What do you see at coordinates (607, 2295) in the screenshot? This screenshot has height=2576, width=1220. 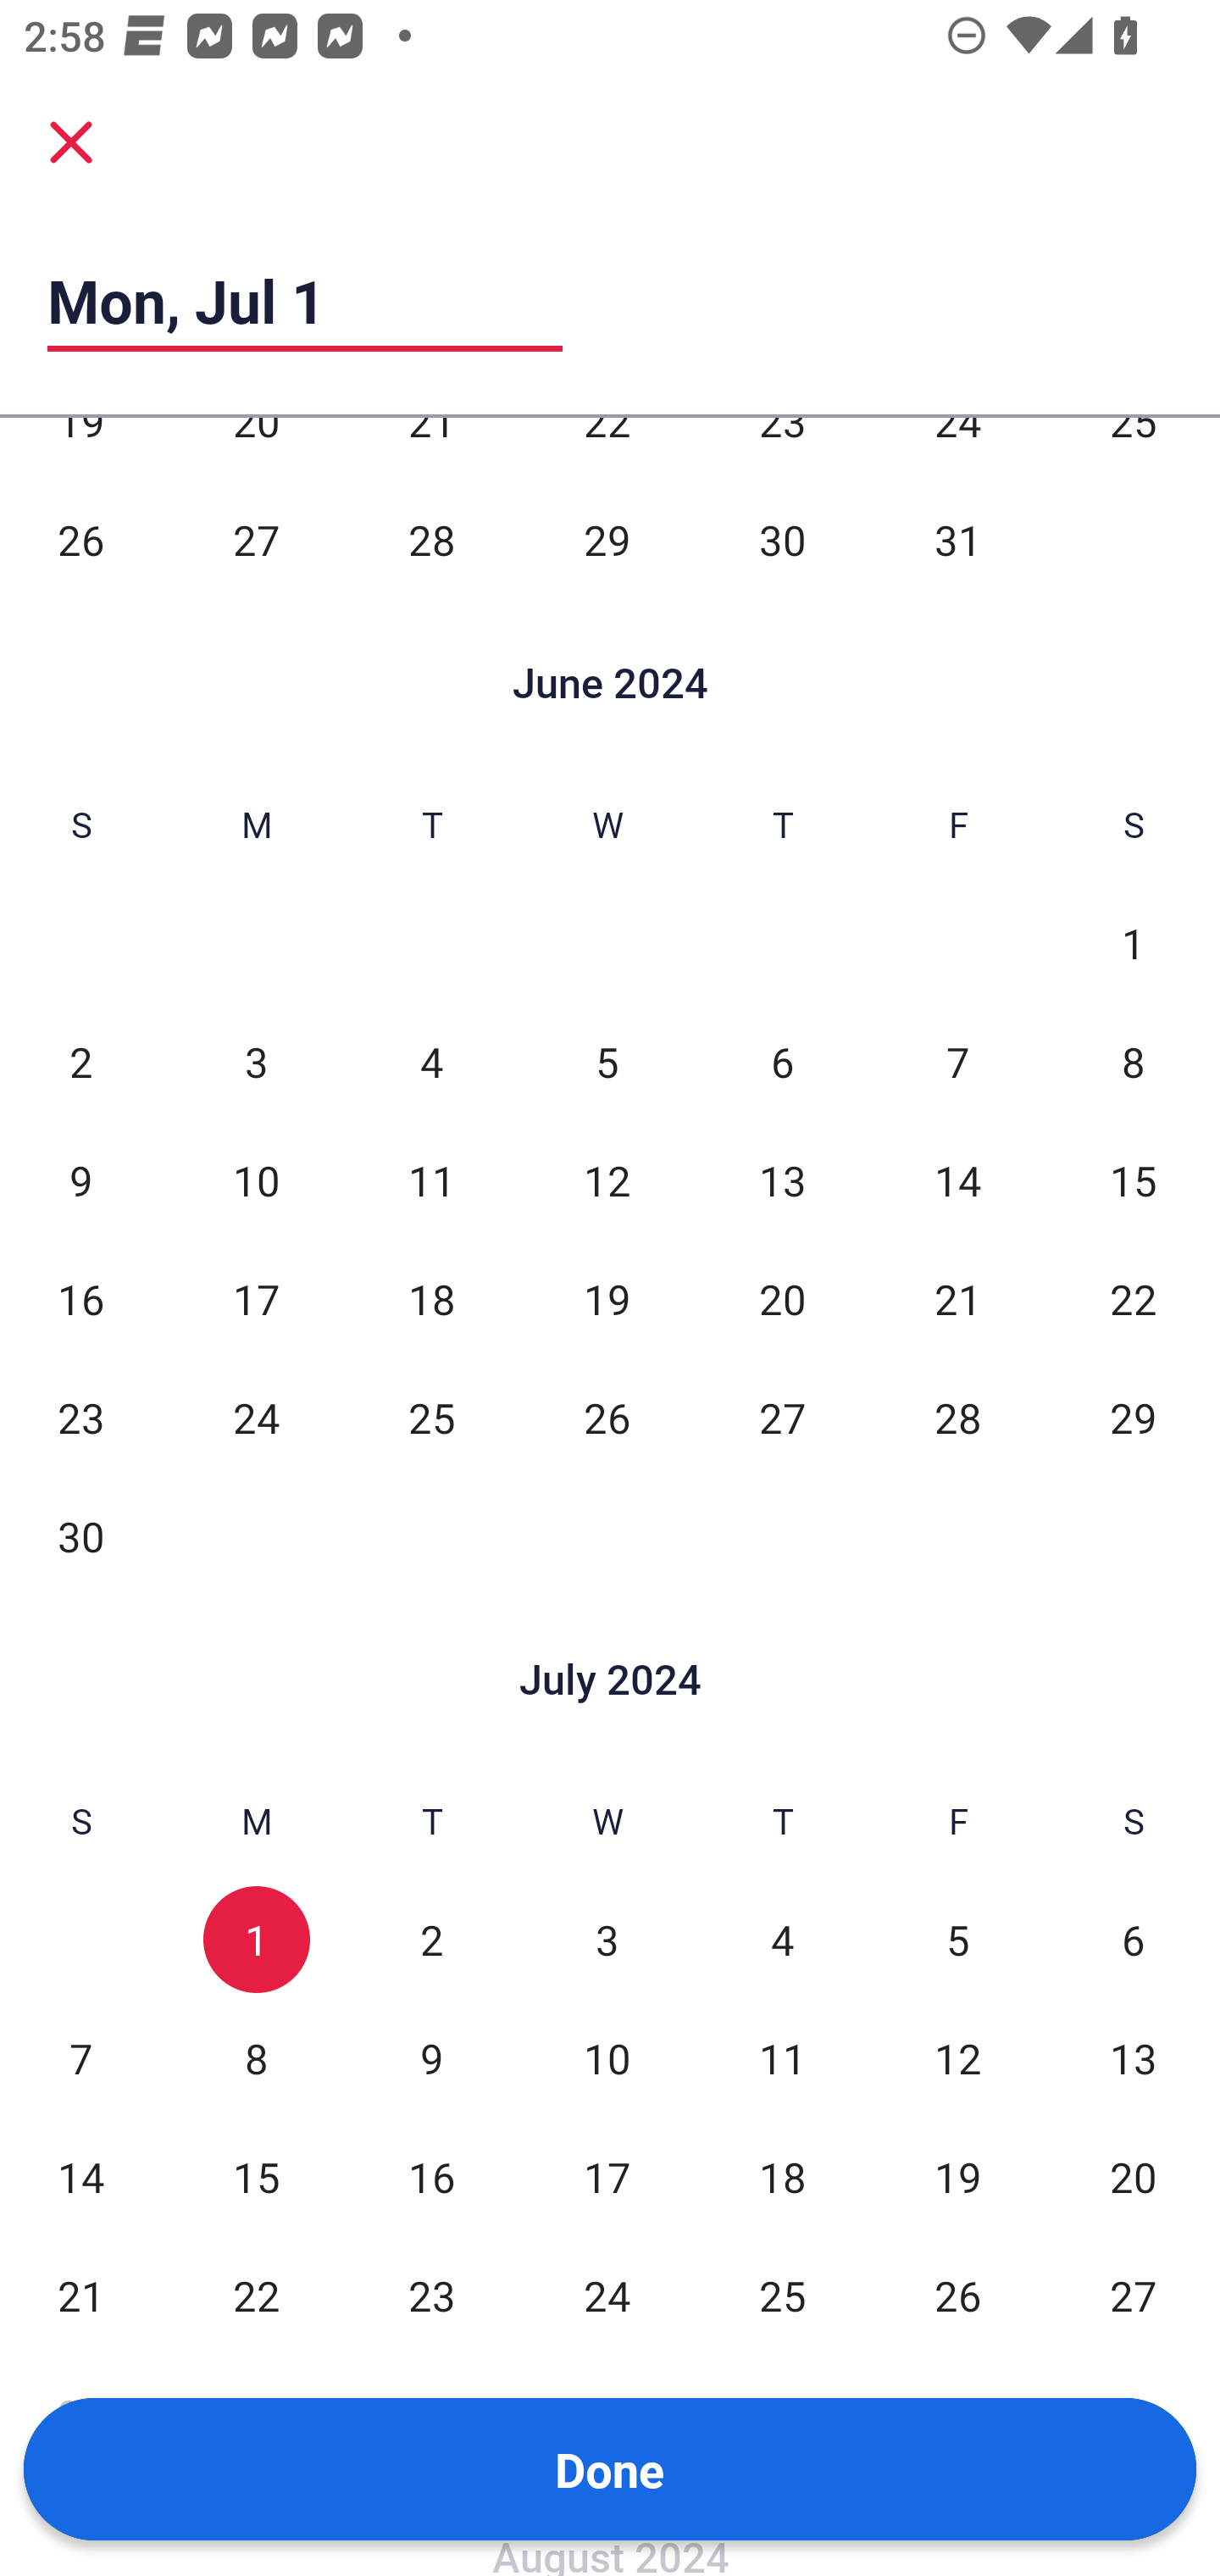 I see `24 Wed, Jul 24, Not Selected` at bounding box center [607, 2295].